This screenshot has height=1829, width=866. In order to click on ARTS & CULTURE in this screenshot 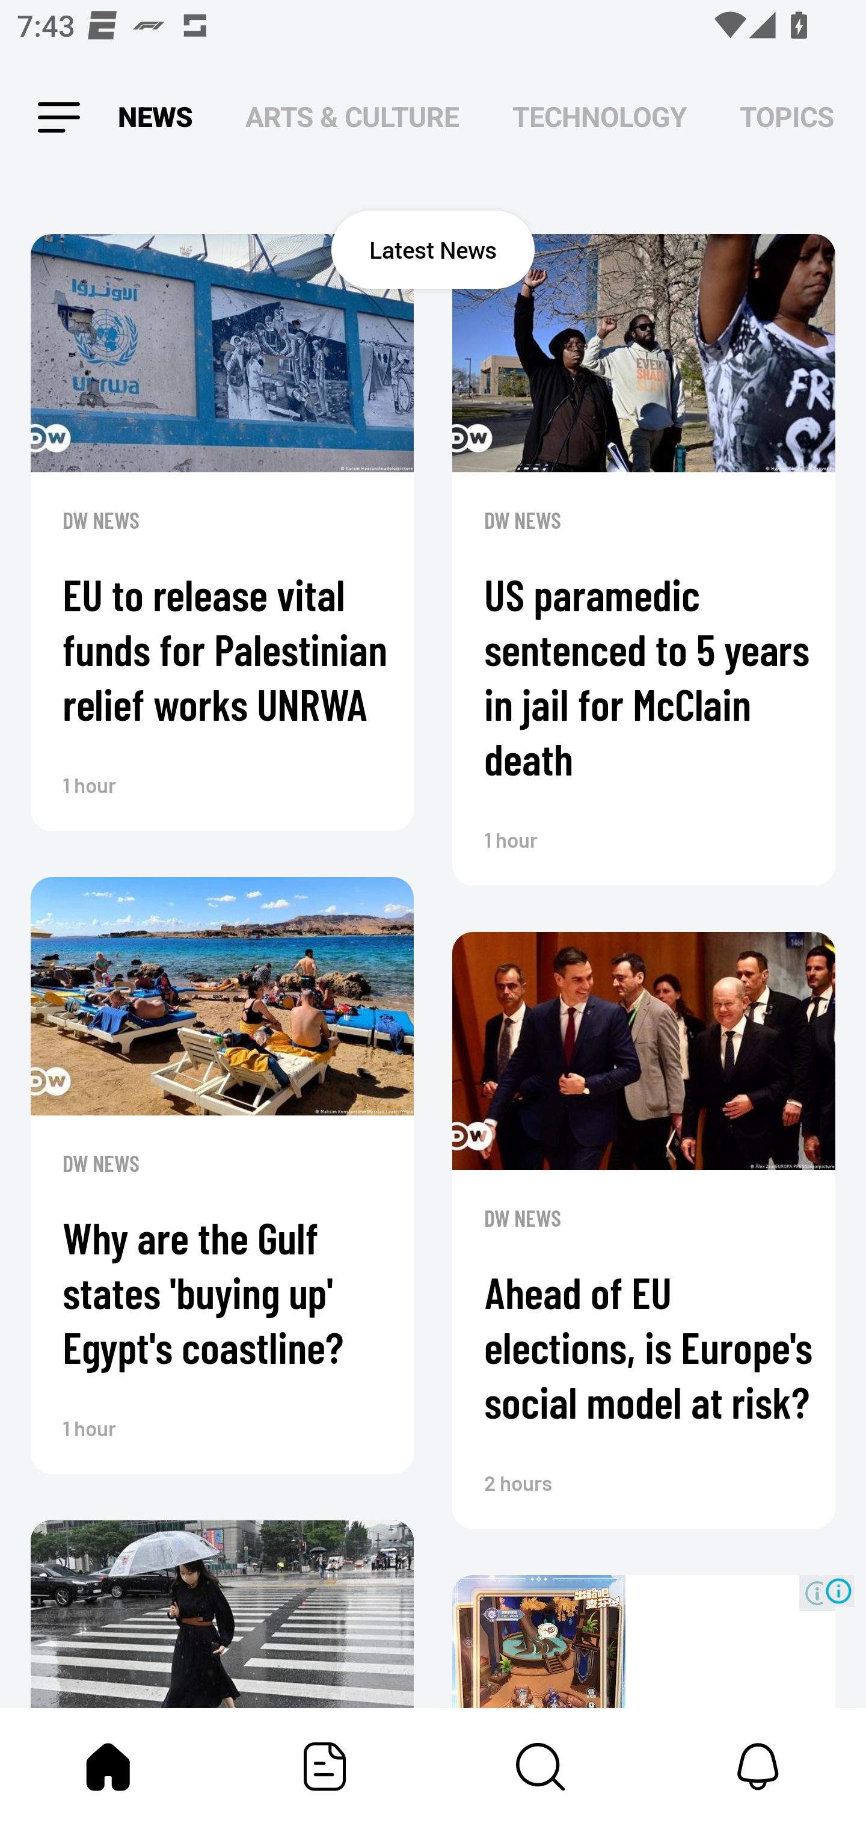, I will do `click(352, 118)`.